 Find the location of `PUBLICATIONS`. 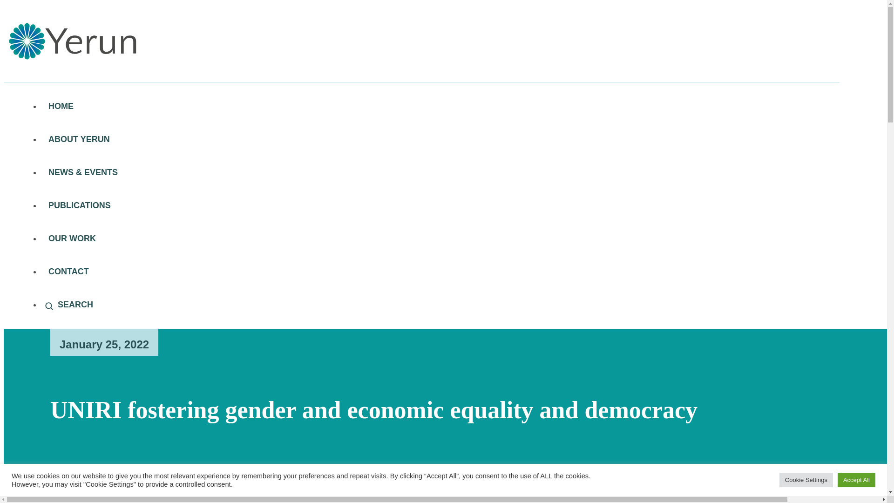

PUBLICATIONS is located at coordinates (440, 206).